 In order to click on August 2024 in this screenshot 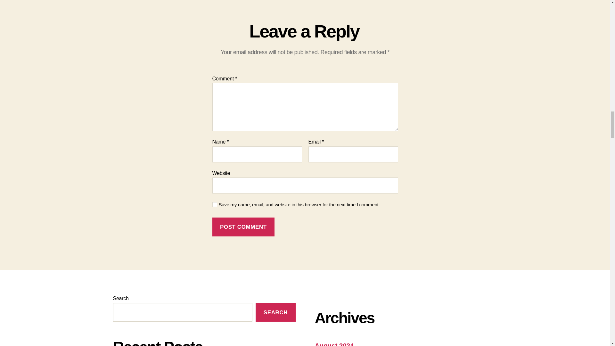, I will do `click(334, 344)`.